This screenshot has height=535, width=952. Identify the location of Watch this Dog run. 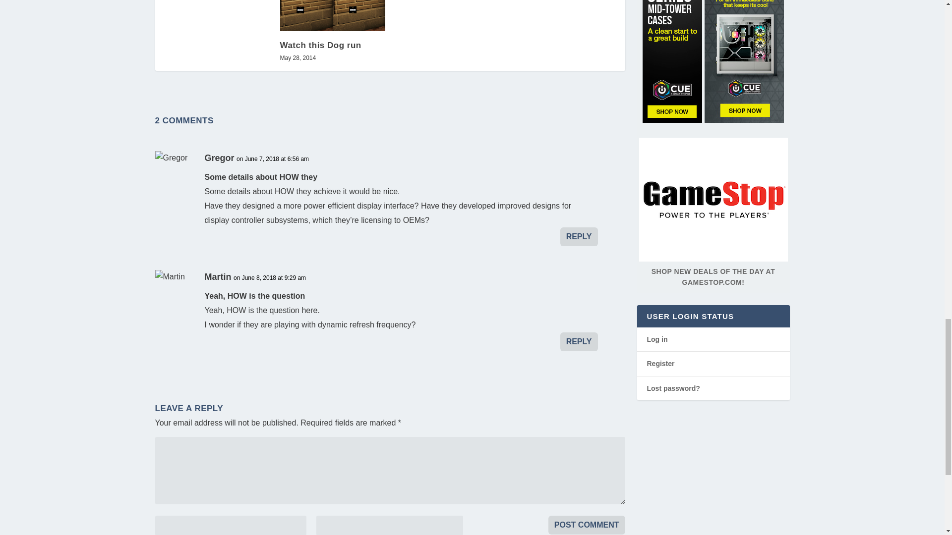
(332, 15).